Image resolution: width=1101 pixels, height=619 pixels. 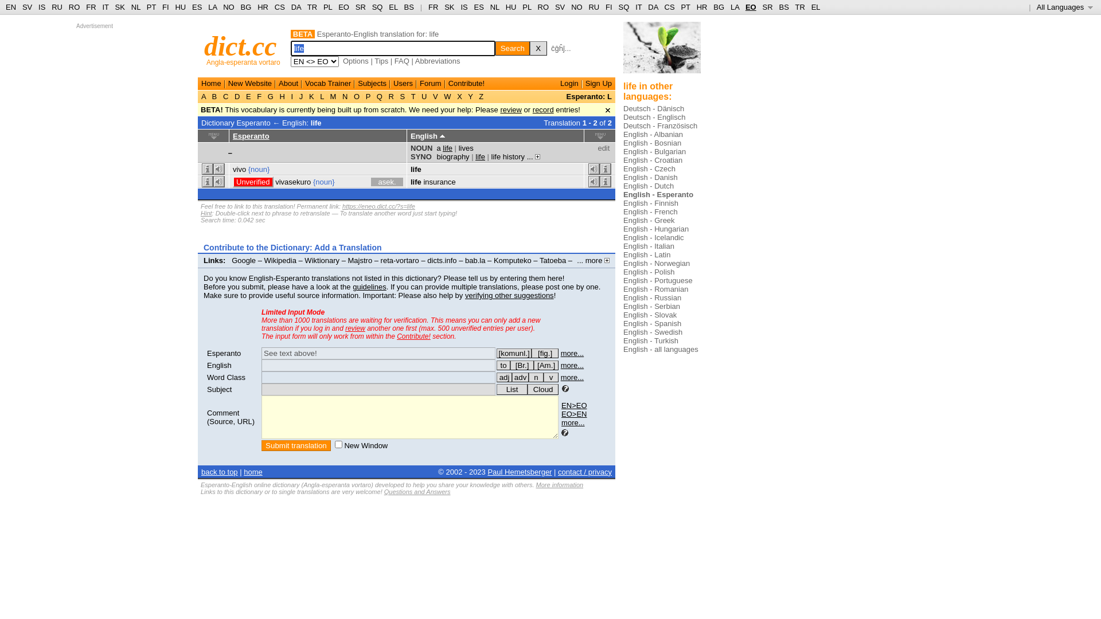 I want to click on life, so click(x=416, y=170).